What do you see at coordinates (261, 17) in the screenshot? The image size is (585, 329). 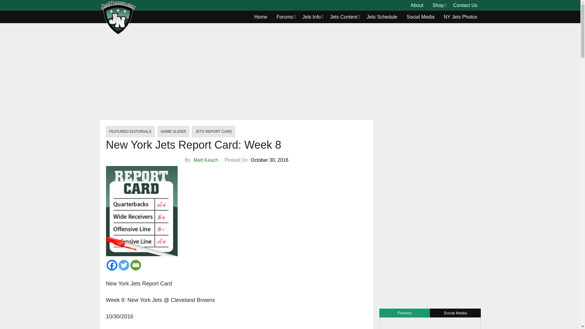 I see `Home` at bounding box center [261, 17].